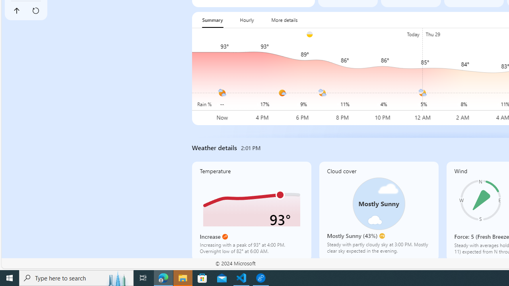 The width and height of the screenshot is (509, 286). Describe the element at coordinates (284, 20) in the screenshot. I see `More details` at that location.